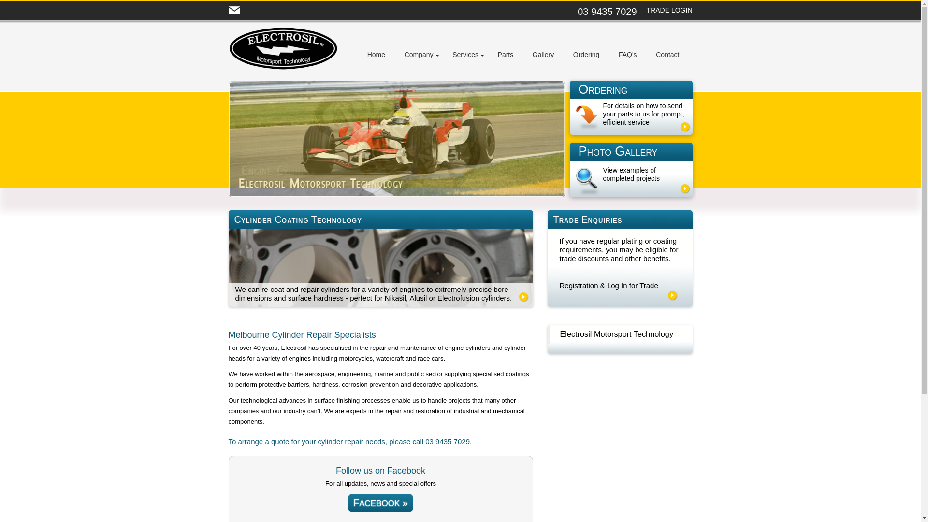 Image resolution: width=928 pixels, height=522 pixels. What do you see at coordinates (465, 55) in the screenshot?
I see `Services` at bounding box center [465, 55].